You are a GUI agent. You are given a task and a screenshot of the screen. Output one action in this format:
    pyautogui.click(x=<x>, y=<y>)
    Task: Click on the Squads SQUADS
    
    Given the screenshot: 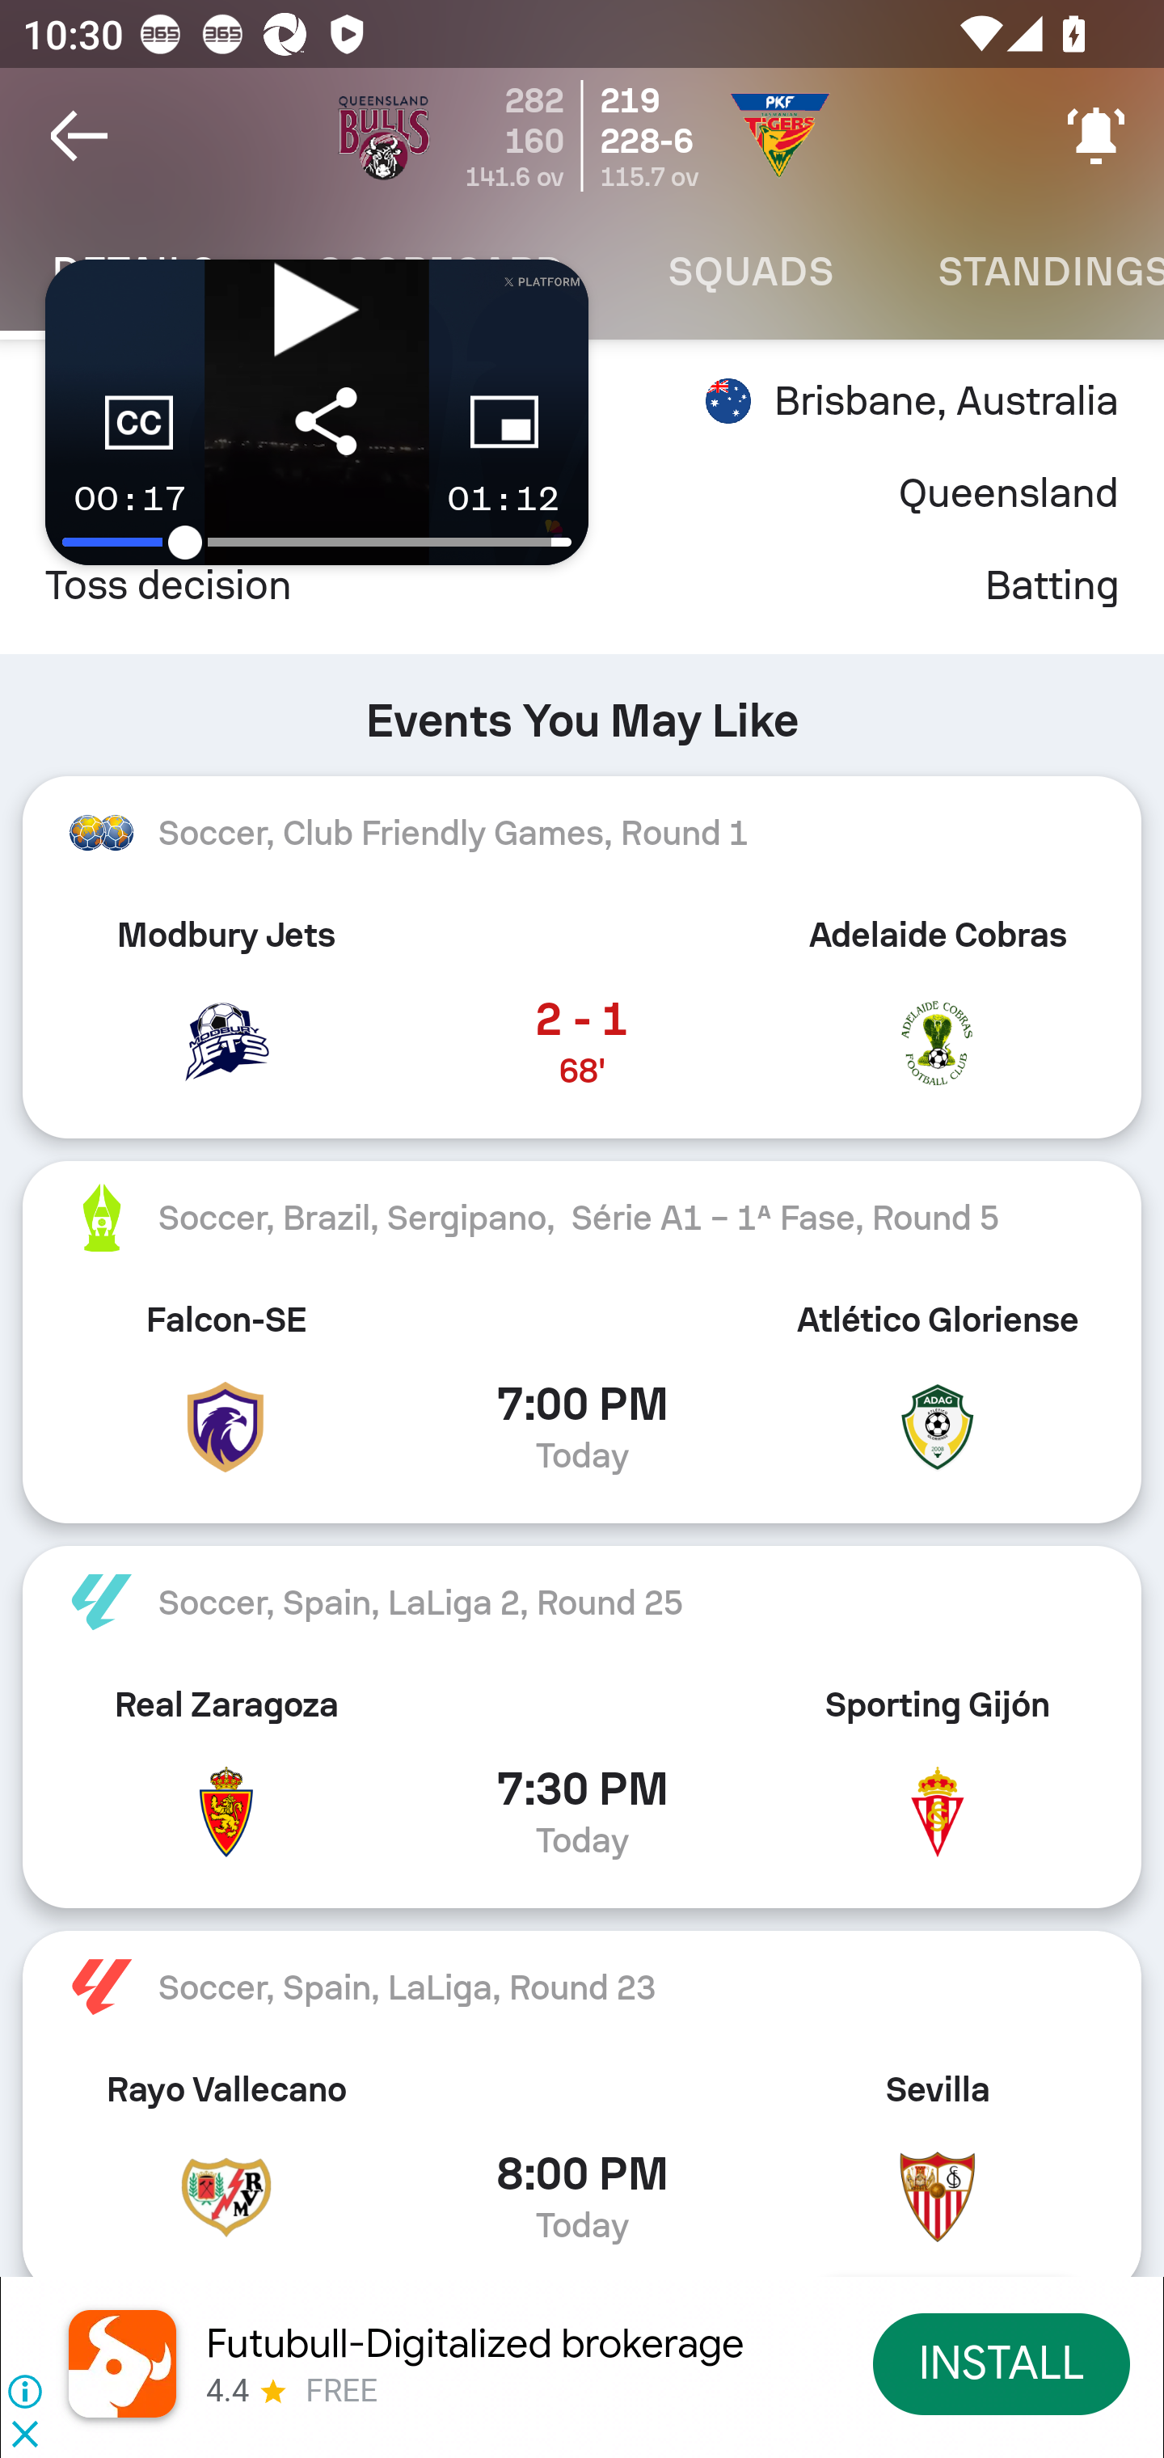 What is the action you would take?
    pyautogui.click(x=751, y=272)
    